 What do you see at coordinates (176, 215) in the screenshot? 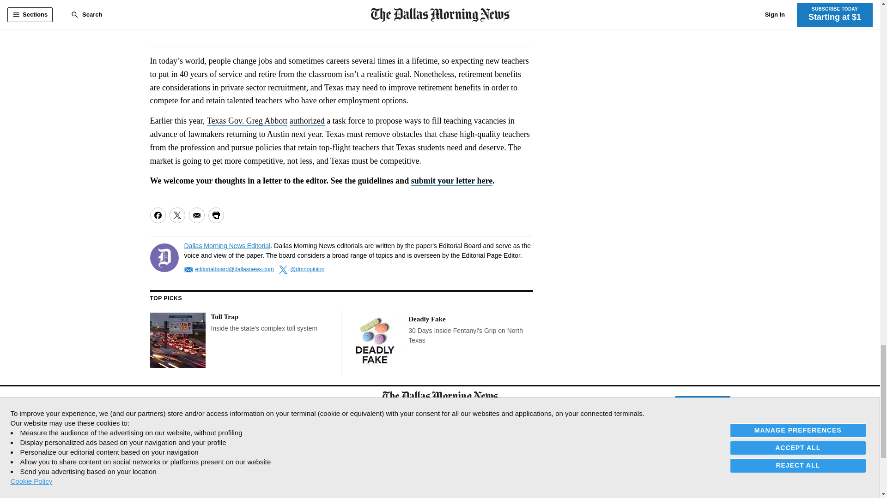
I see `Share on Twitter` at bounding box center [176, 215].